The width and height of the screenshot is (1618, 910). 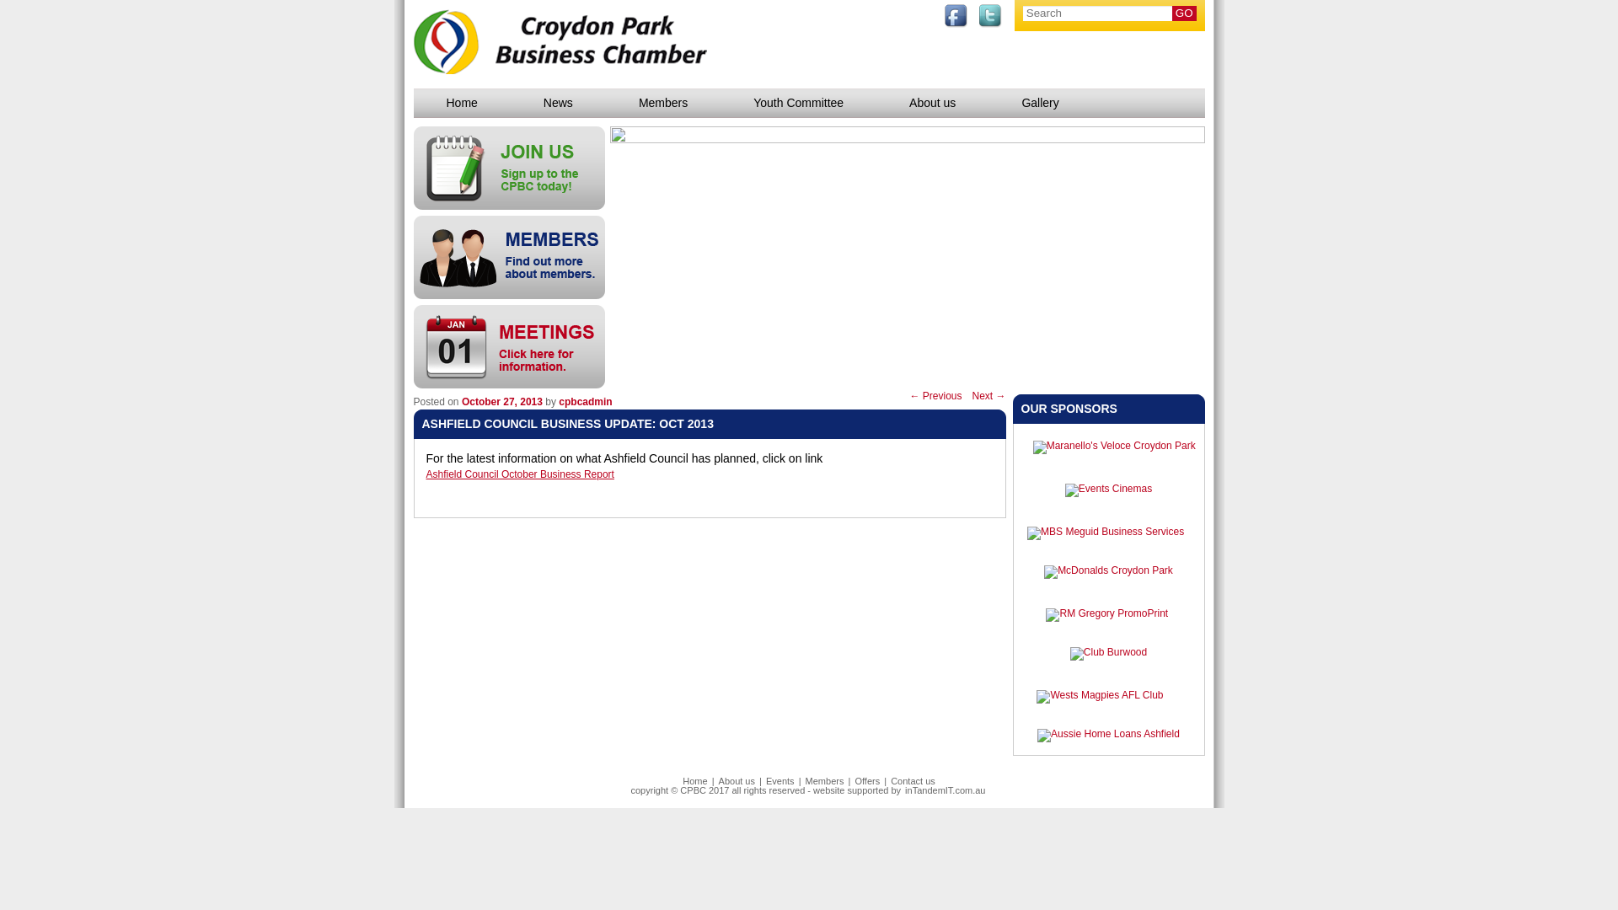 What do you see at coordinates (913, 781) in the screenshot?
I see `Contact us` at bounding box center [913, 781].